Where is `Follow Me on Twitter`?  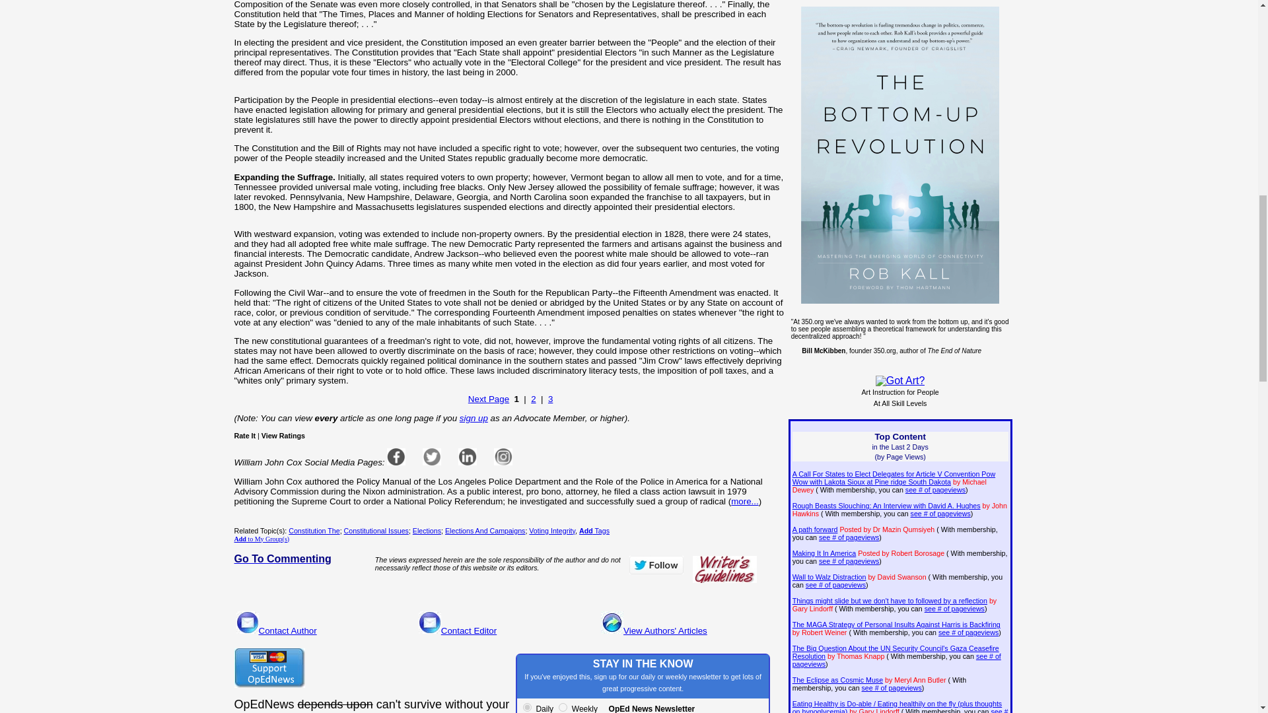
Follow Me on Twitter is located at coordinates (656, 565).